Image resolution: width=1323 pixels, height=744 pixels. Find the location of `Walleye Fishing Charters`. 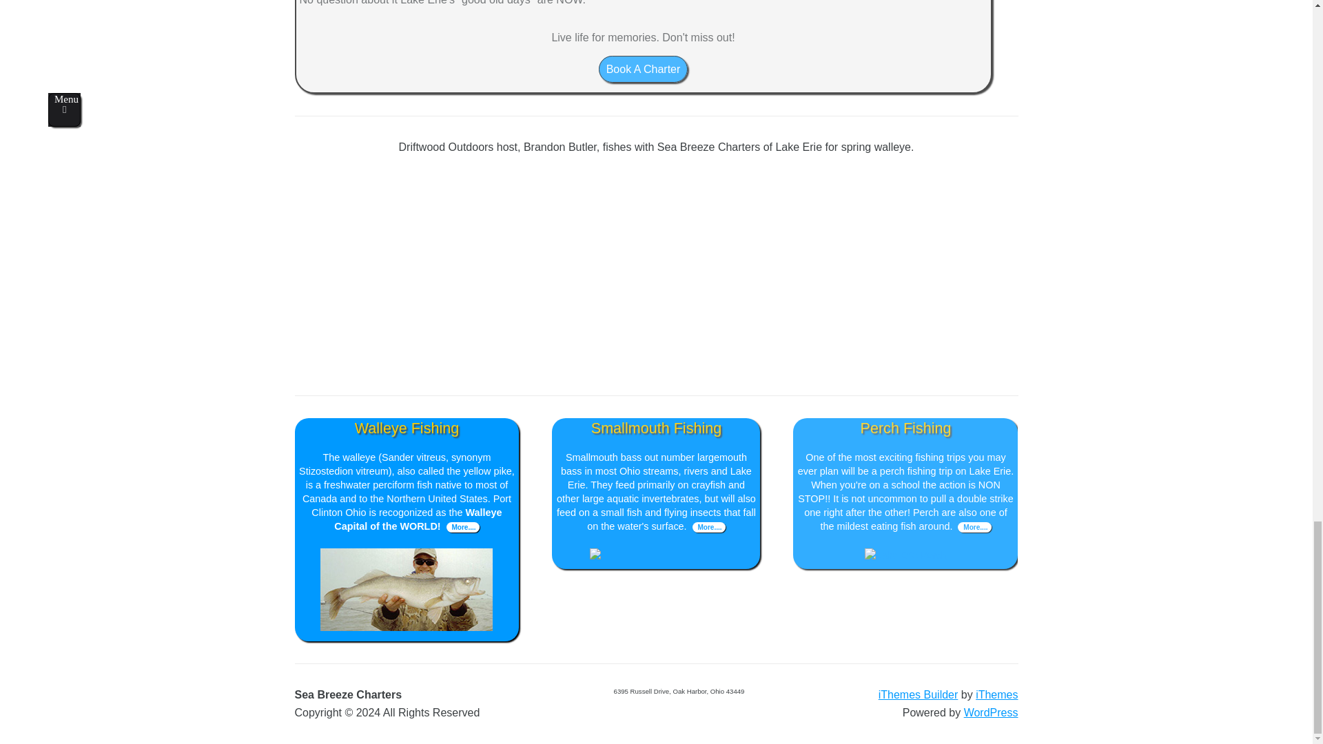

Walleye Fishing Charters is located at coordinates (463, 526).